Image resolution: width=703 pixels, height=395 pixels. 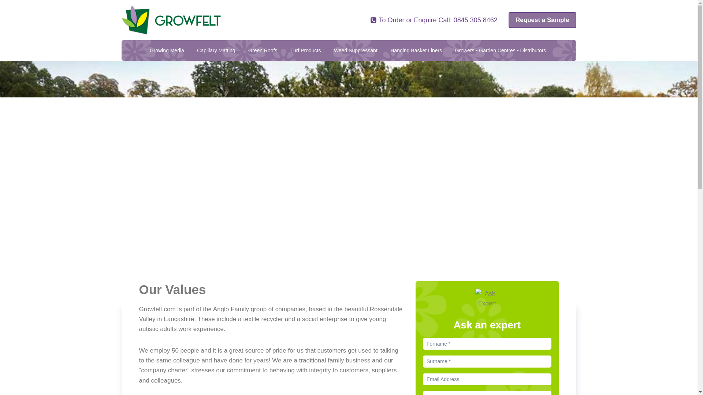 I want to click on Weed Suppressant, so click(x=356, y=50).